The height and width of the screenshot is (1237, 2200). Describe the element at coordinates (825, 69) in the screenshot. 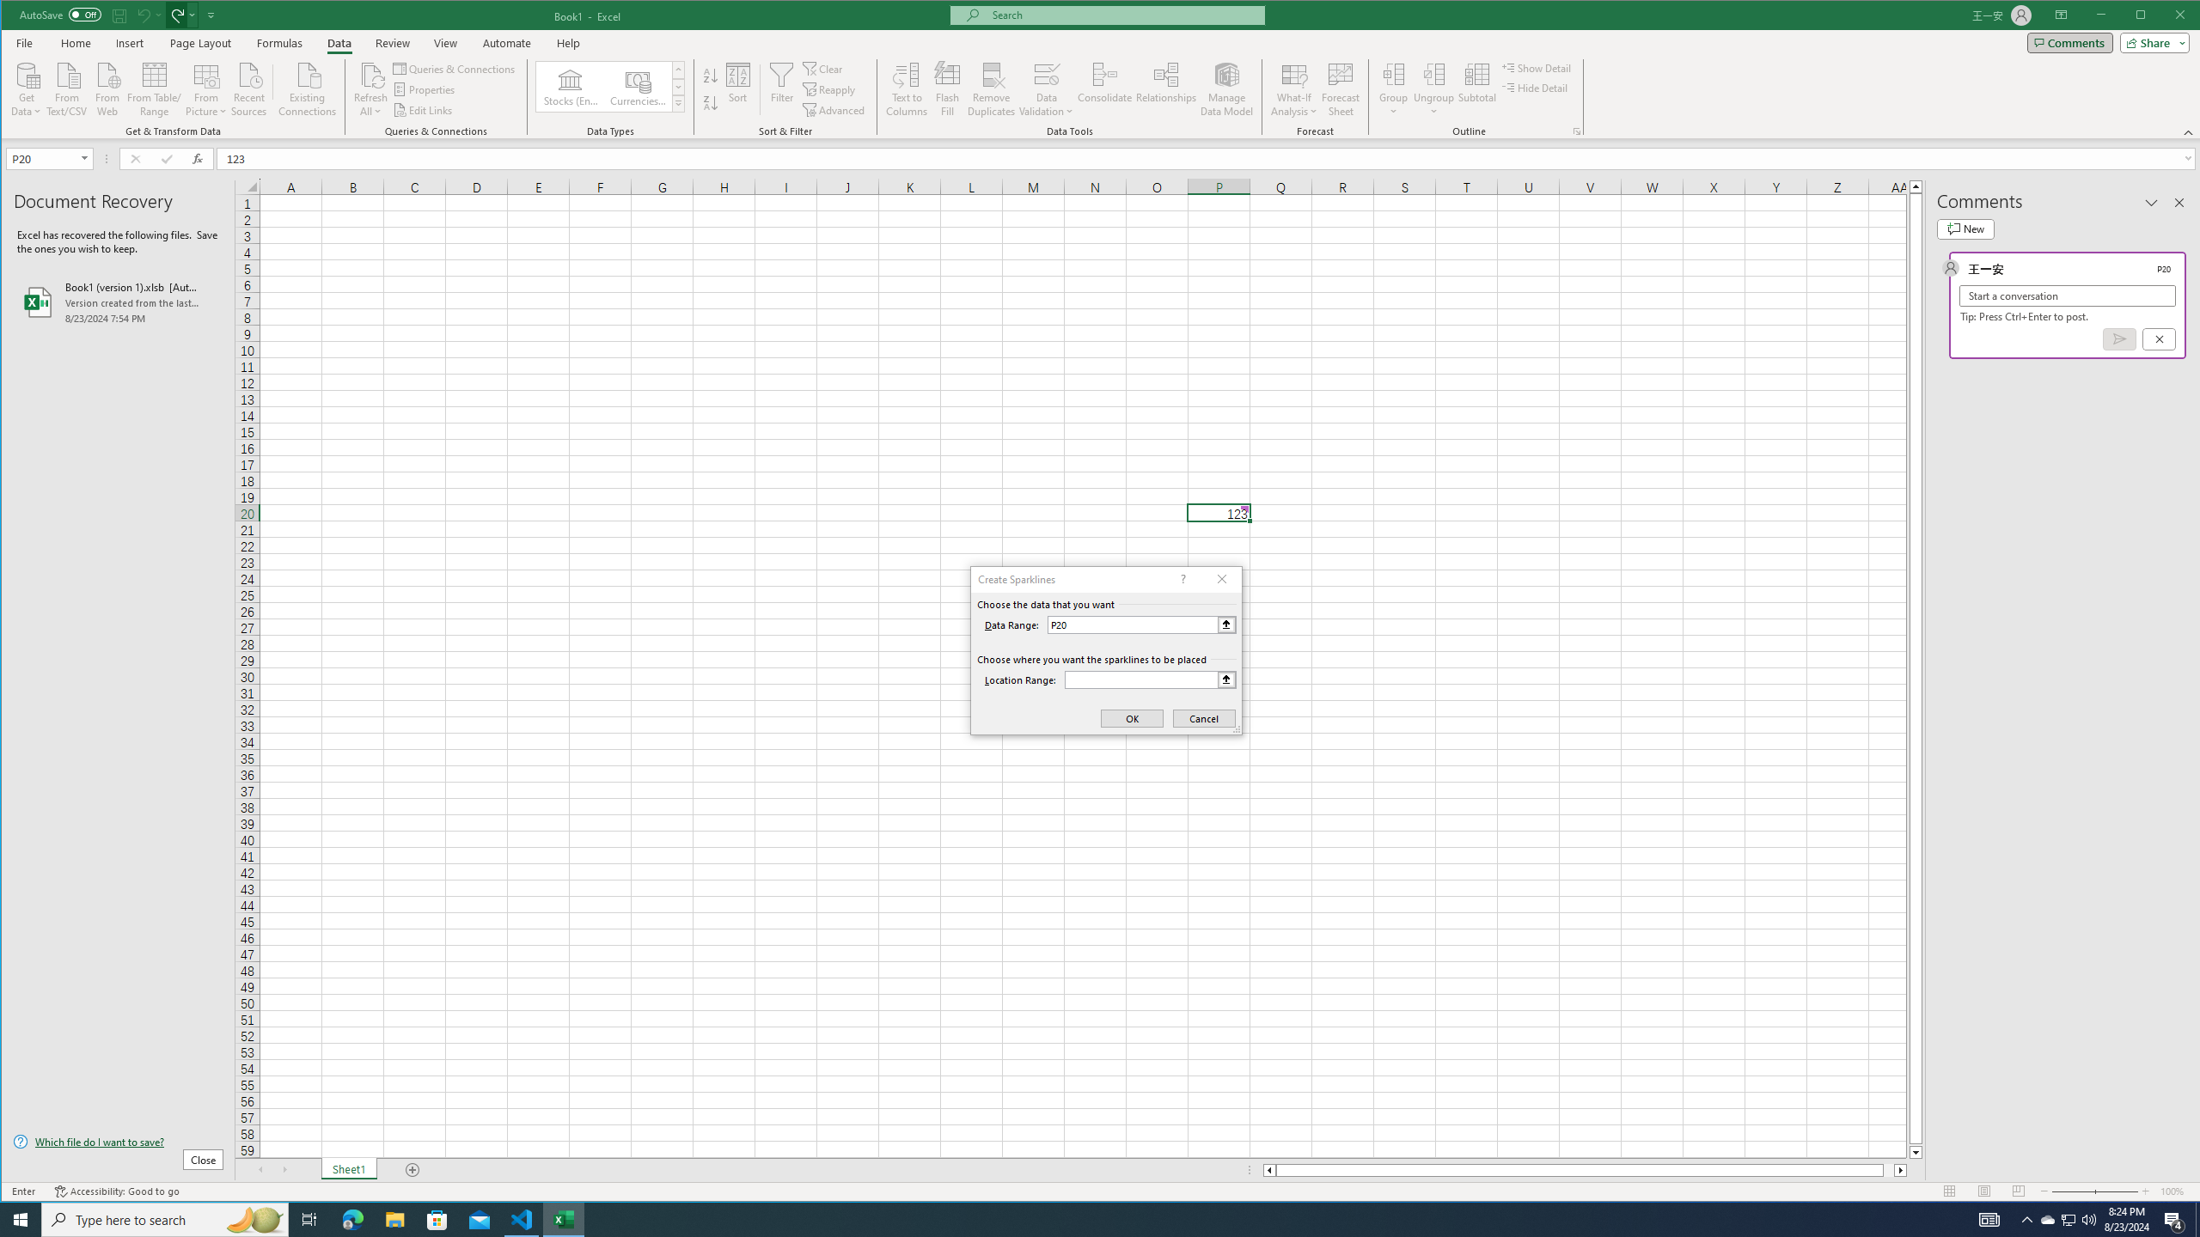

I see `Clear` at that location.